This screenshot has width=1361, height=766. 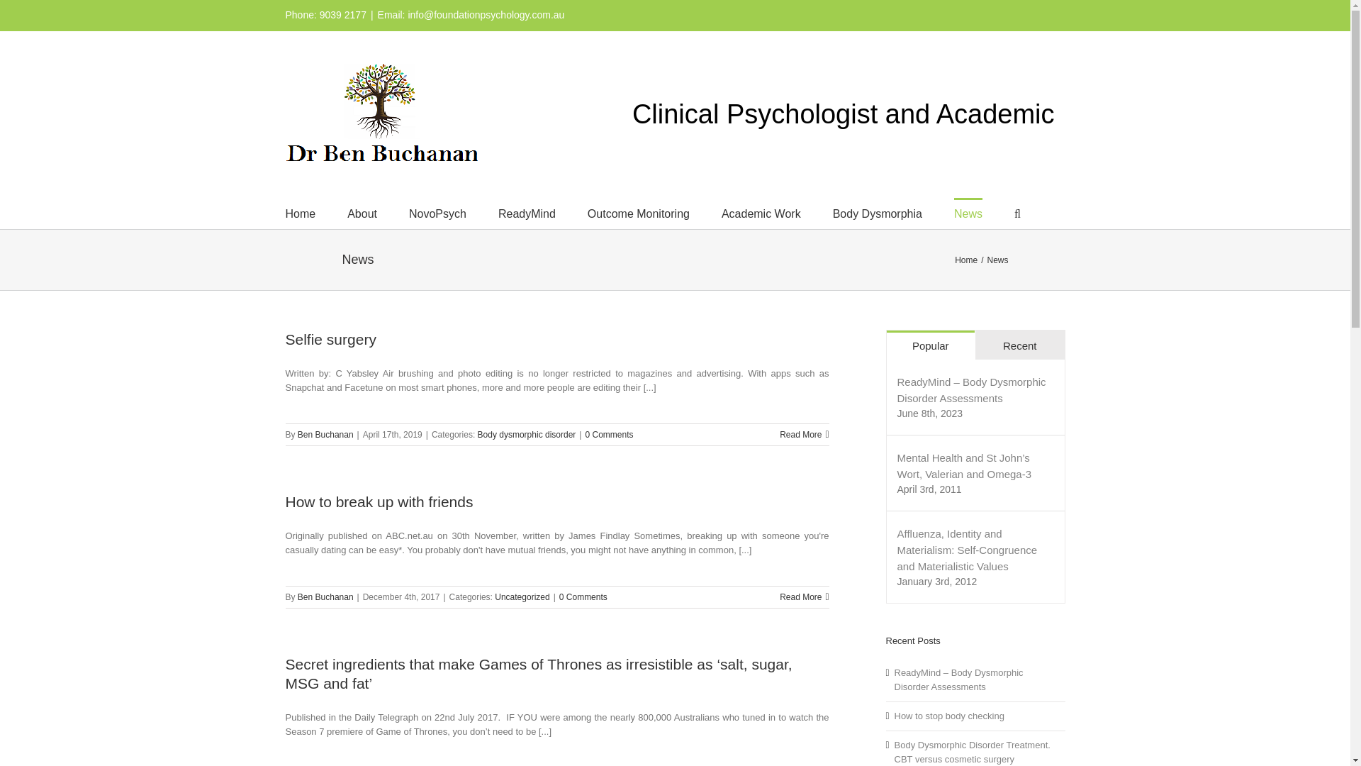 I want to click on Home, so click(x=300, y=213).